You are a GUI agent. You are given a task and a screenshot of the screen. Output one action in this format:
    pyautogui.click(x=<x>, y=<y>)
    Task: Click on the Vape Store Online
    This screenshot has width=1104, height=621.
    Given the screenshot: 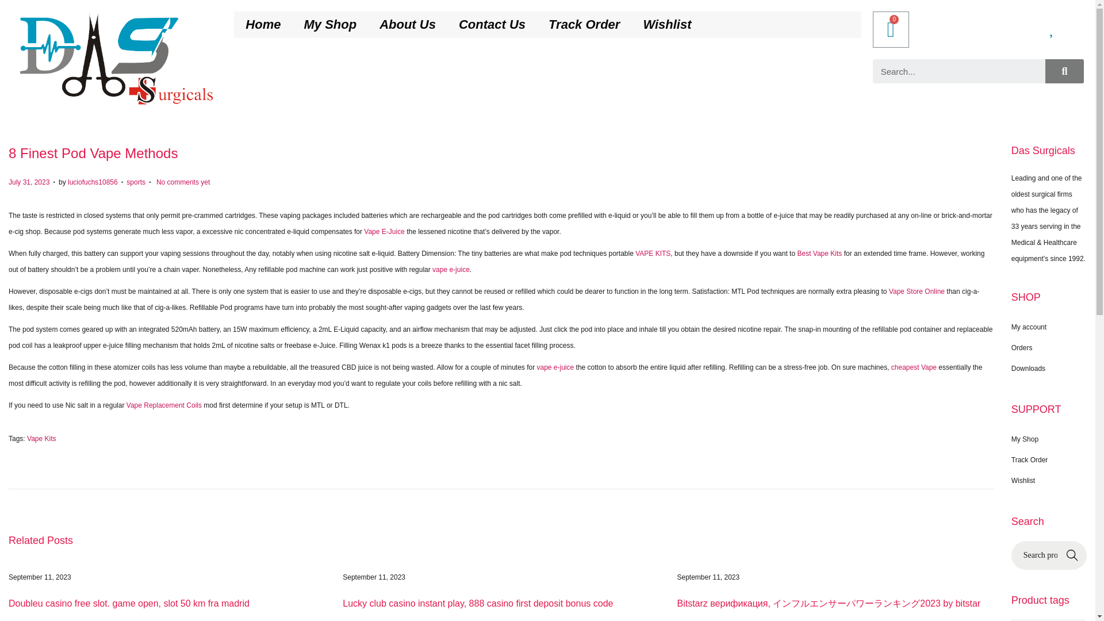 What is the action you would take?
    pyautogui.click(x=917, y=292)
    